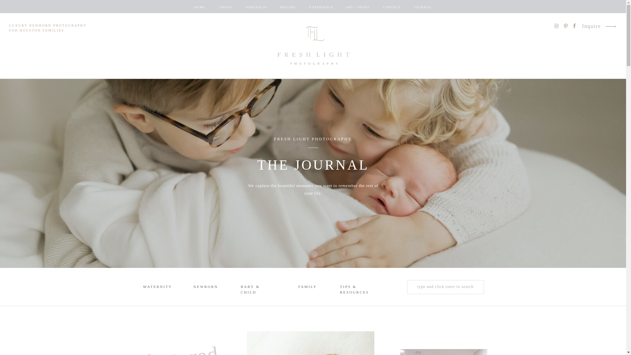 Image resolution: width=631 pixels, height=355 pixels. I want to click on FAMILY, so click(308, 287).